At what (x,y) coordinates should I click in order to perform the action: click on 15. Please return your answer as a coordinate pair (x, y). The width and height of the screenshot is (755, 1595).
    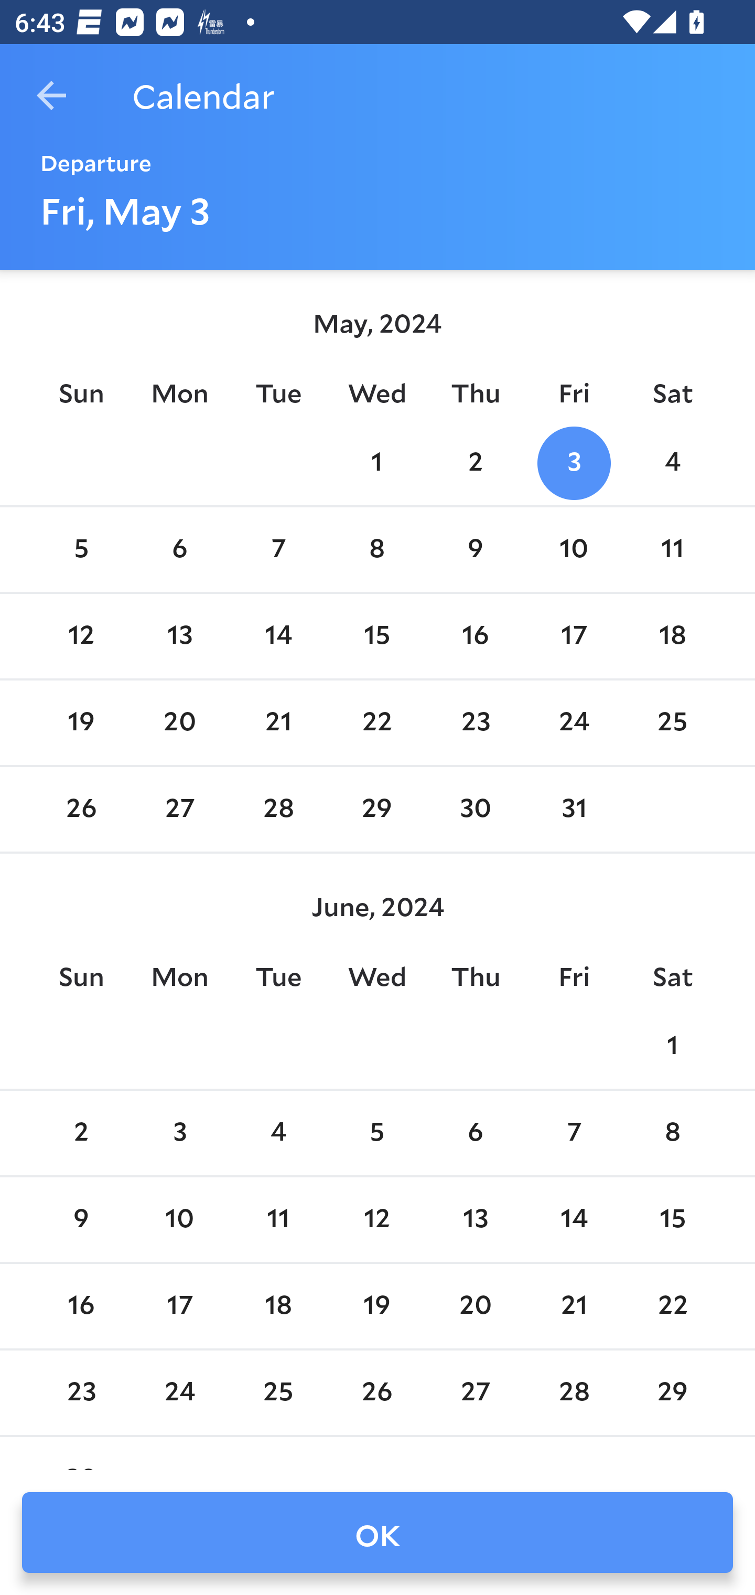
    Looking at the image, I should click on (377, 636).